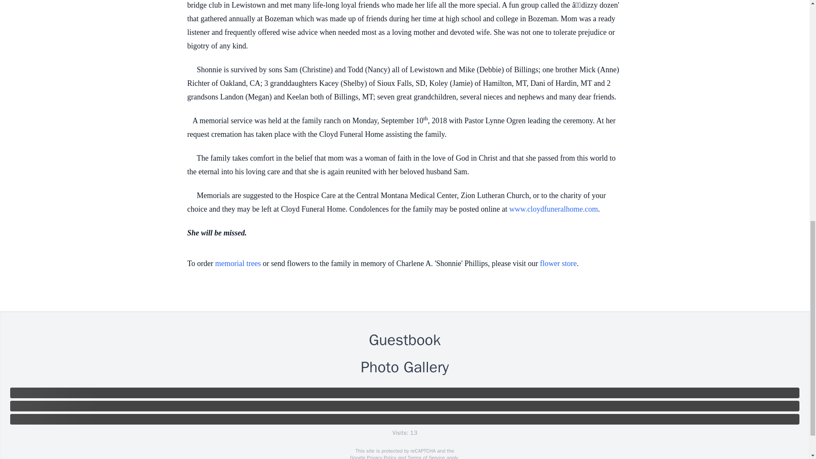  Describe the element at coordinates (558, 263) in the screenshot. I see `flower store` at that location.